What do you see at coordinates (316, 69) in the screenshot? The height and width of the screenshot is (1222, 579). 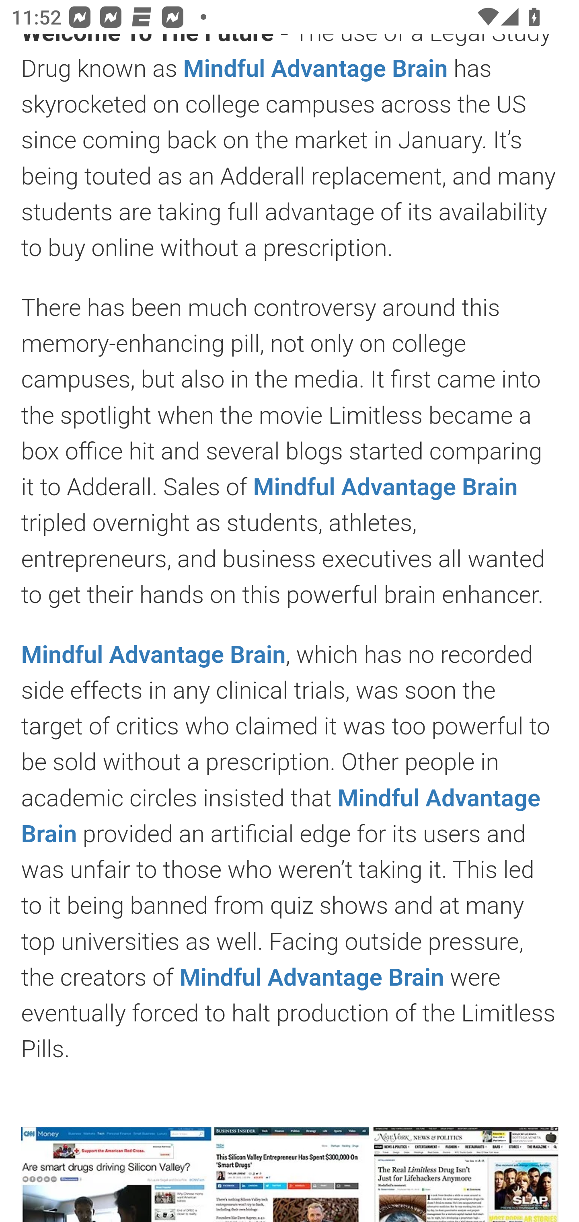 I see `click me Mindful Advantage Brain` at bounding box center [316, 69].